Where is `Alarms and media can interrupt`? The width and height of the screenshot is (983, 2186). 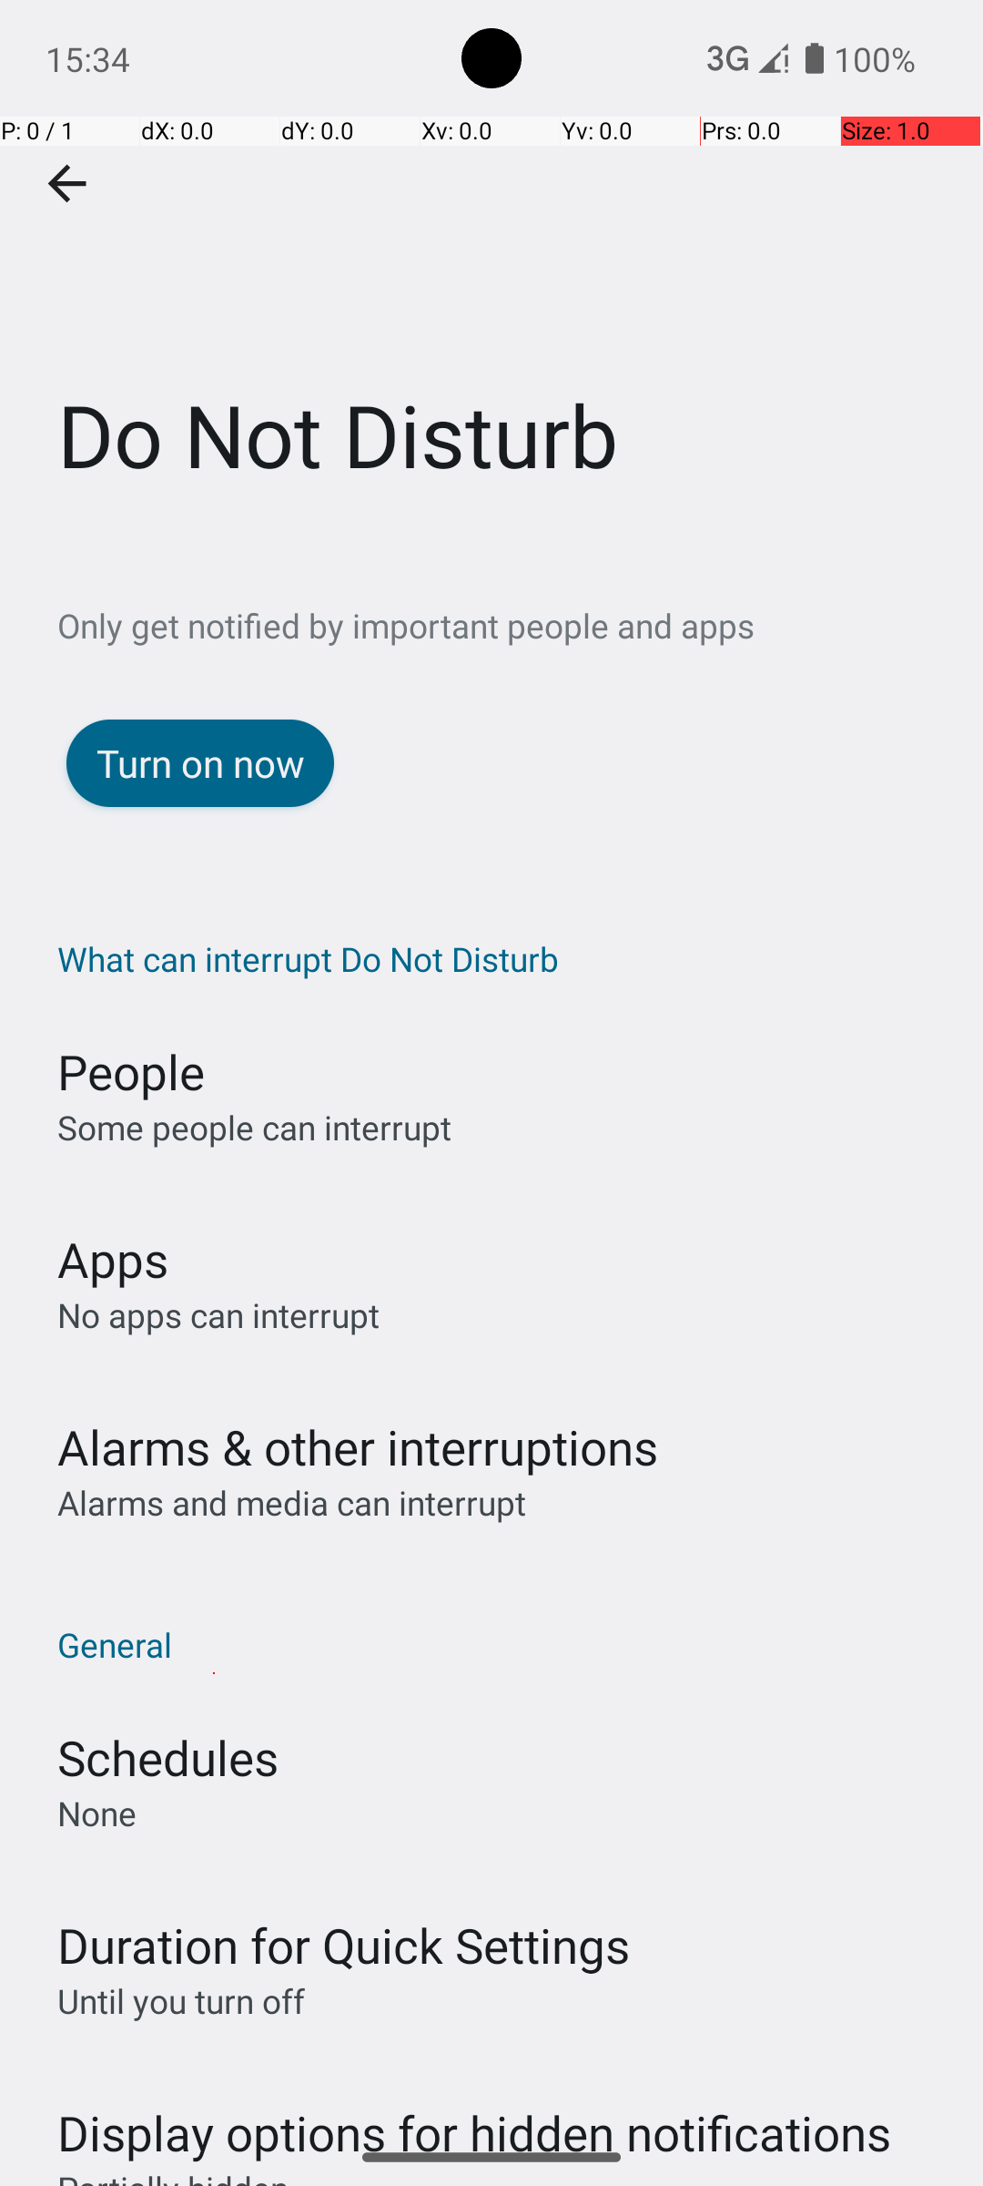
Alarms and media can interrupt is located at coordinates (291, 1503).